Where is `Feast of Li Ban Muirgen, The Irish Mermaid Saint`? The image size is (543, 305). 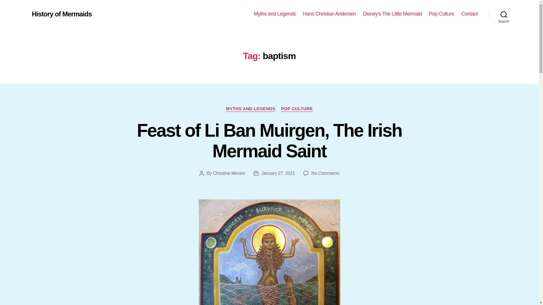
Feast of Li Ban Muirgen, The Irish Mermaid Saint is located at coordinates (269, 141).